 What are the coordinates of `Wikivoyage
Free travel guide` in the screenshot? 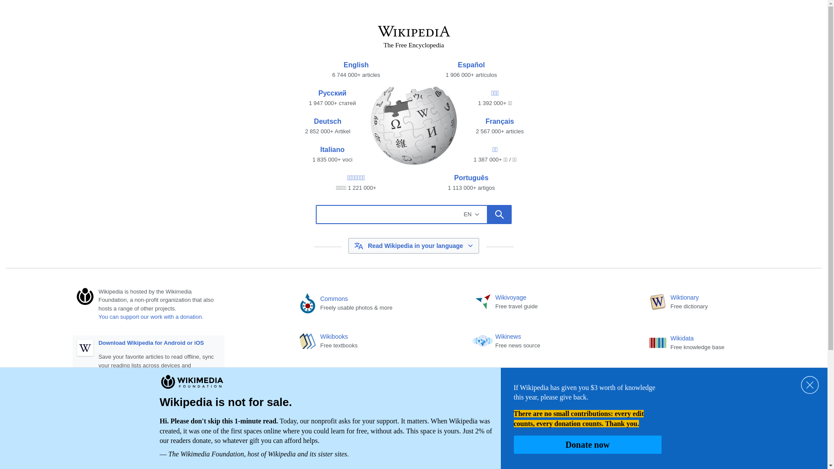 It's located at (551, 304).